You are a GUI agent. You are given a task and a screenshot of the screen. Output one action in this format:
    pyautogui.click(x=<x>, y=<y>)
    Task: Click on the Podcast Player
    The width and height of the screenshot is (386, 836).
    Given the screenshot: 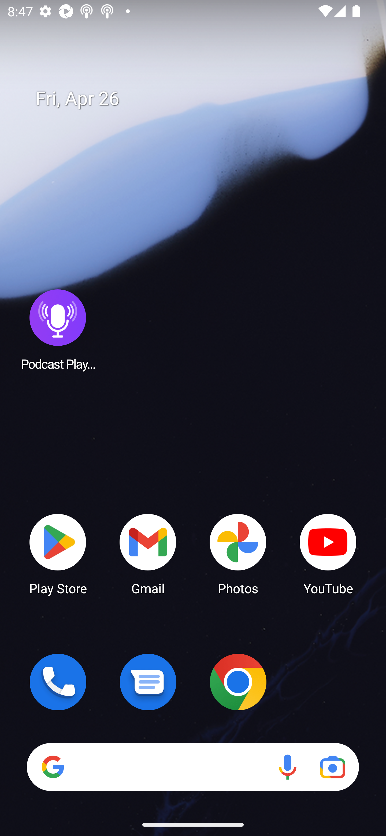 What is the action you would take?
    pyautogui.click(x=58, y=329)
    